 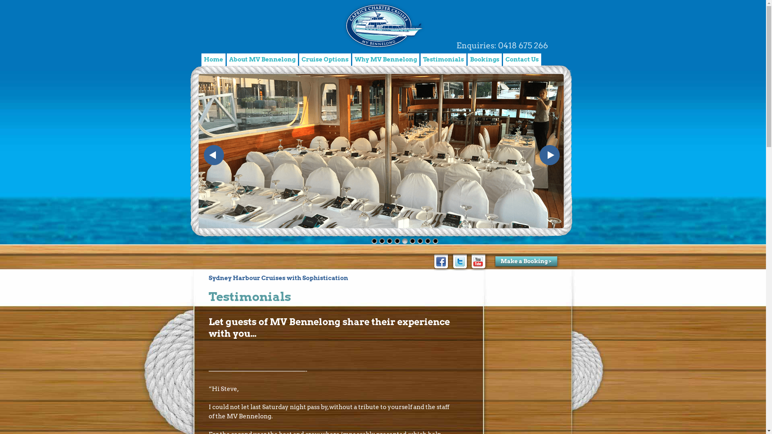 I want to click on 4, so click(x=396, y=241).